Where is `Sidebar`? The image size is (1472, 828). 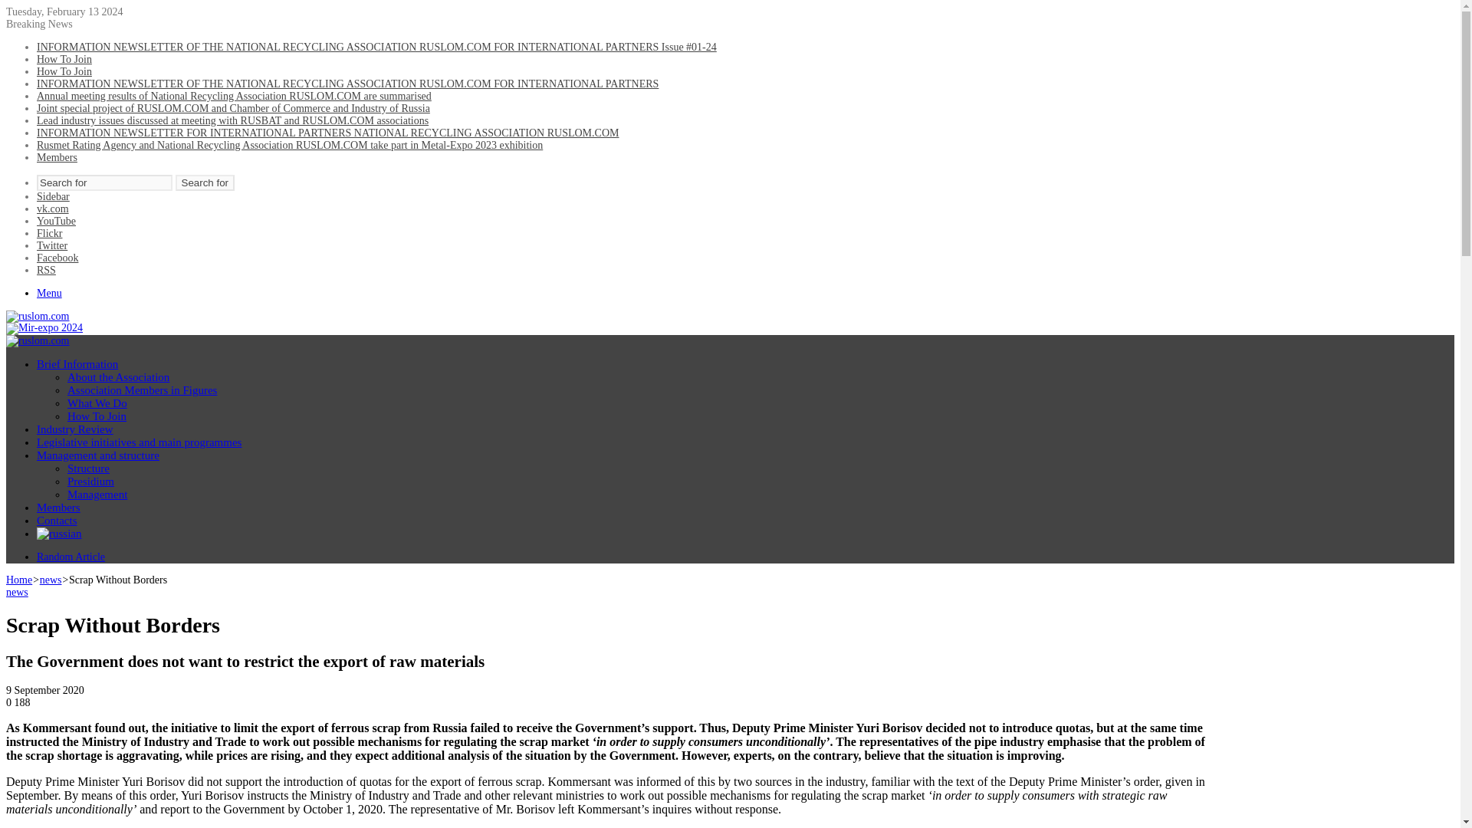
Sidebar is located at coordinates (53, 196).